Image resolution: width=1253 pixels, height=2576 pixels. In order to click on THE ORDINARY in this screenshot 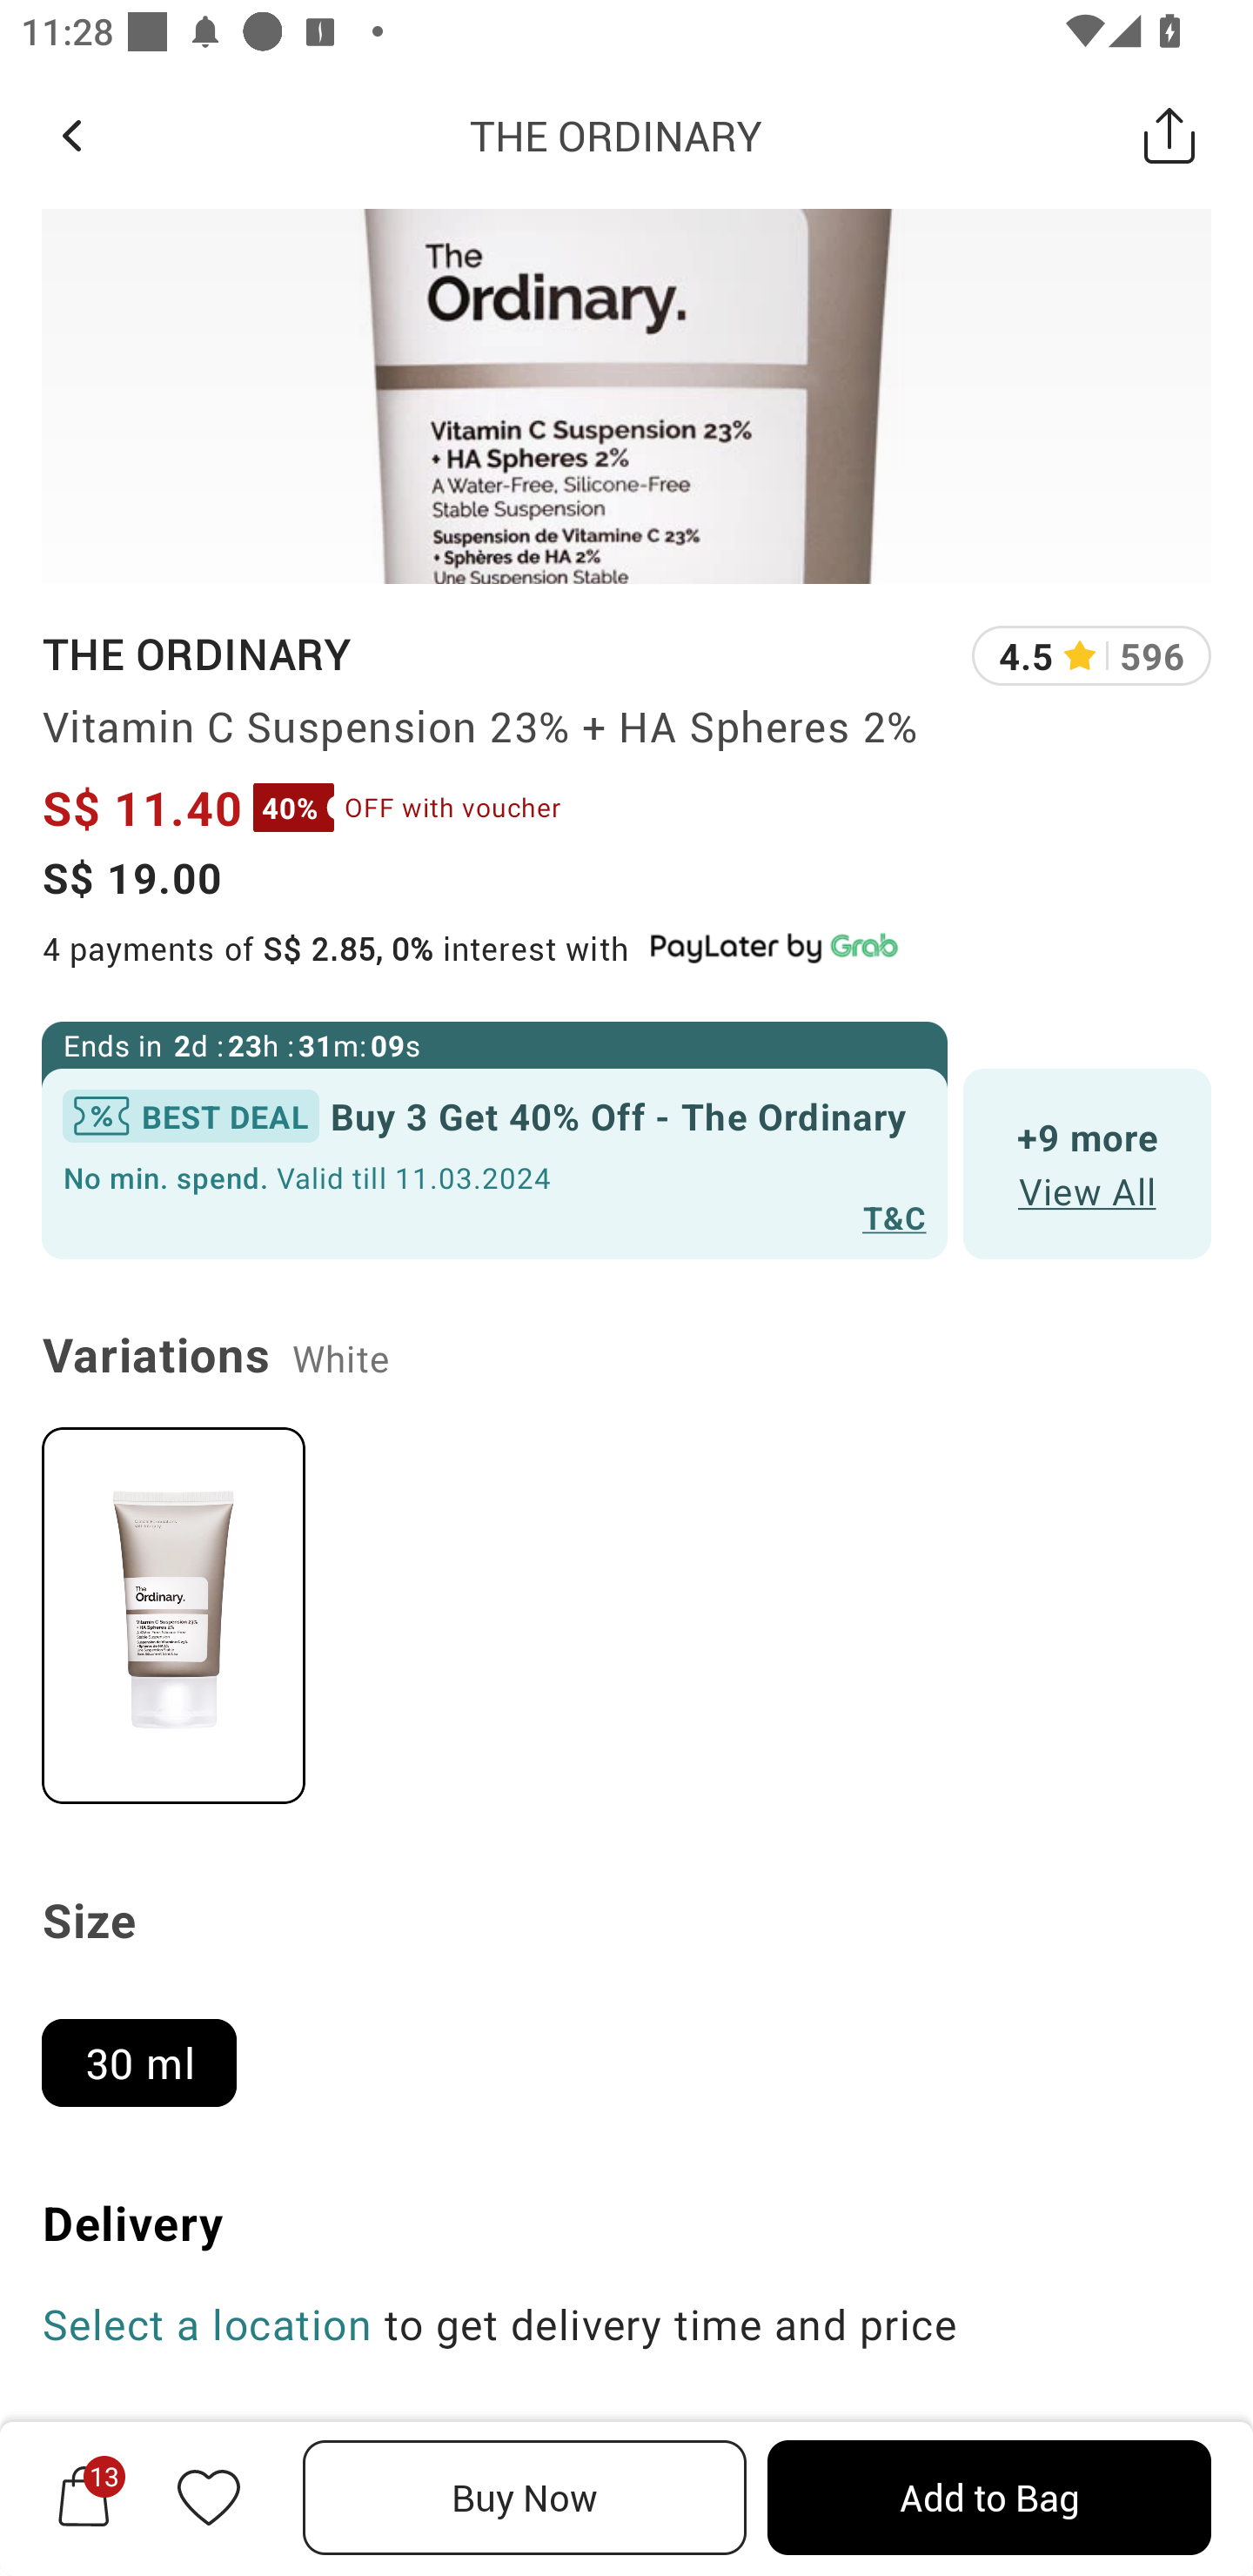, I will do `click(196, 654)`.